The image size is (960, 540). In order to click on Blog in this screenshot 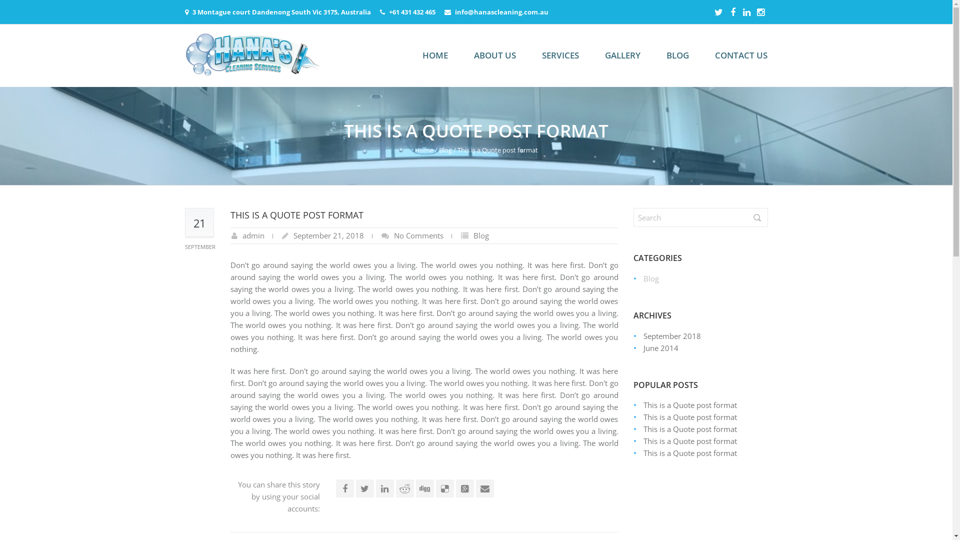, I will do `click(445, 150)`.